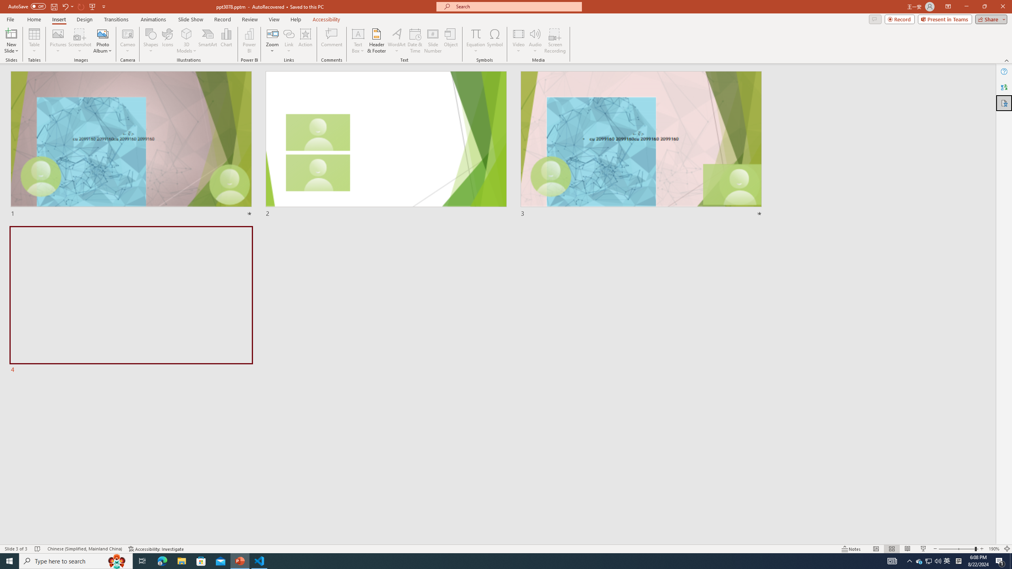 The height and width of the screenshot is (569, 1012). Describe the element at coordinates (331, 41) in the screenshot. I see `Comment` at that location.